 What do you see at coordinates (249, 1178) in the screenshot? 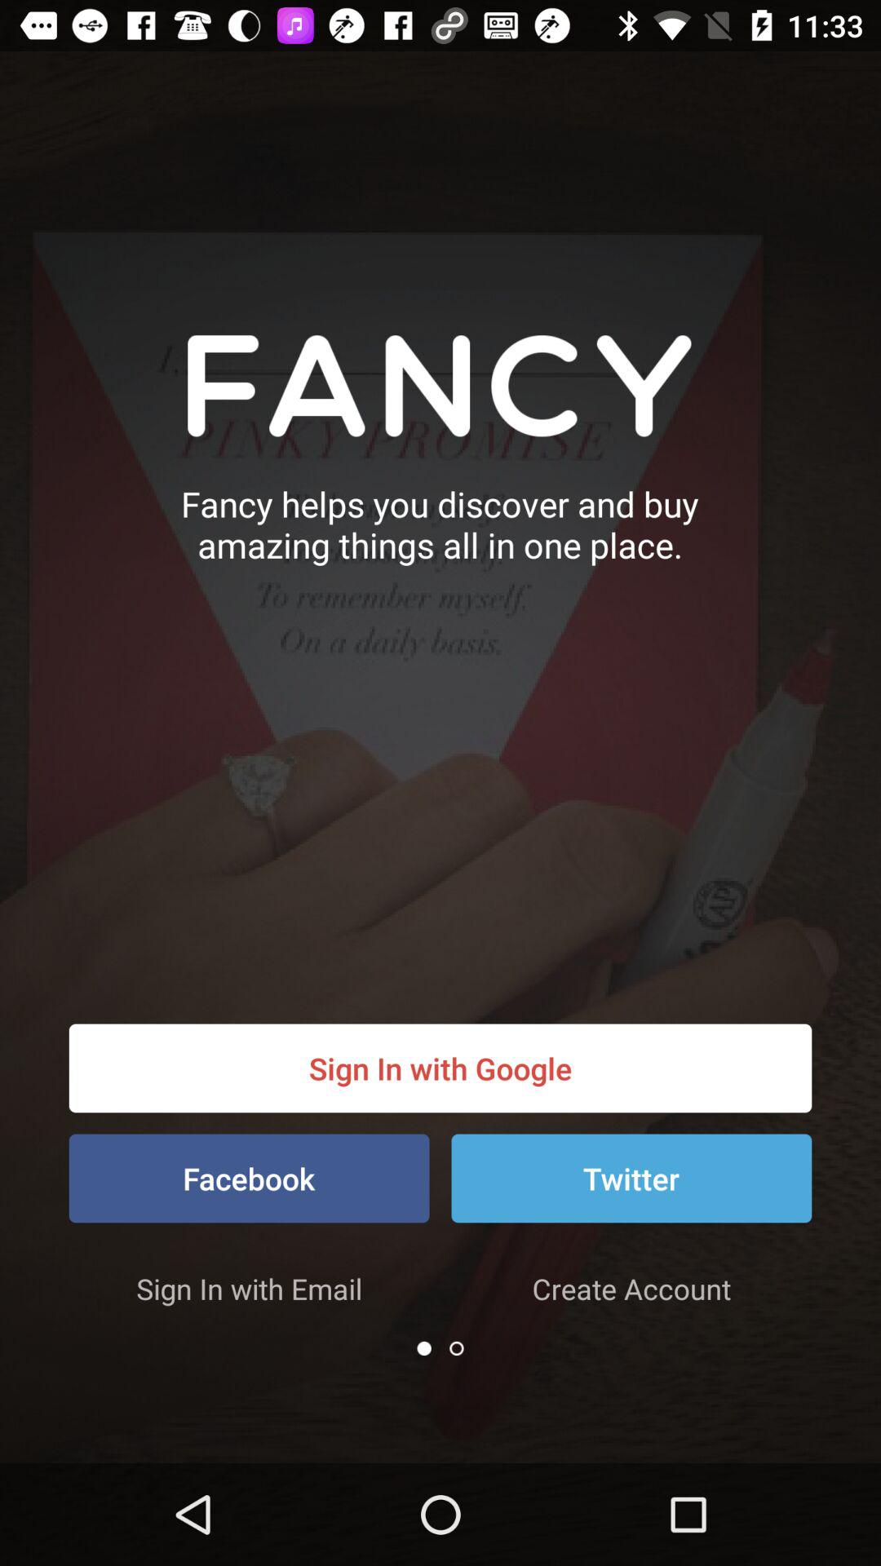
I see `tap the icon below sign in with` at bounding box center [249, 1178].